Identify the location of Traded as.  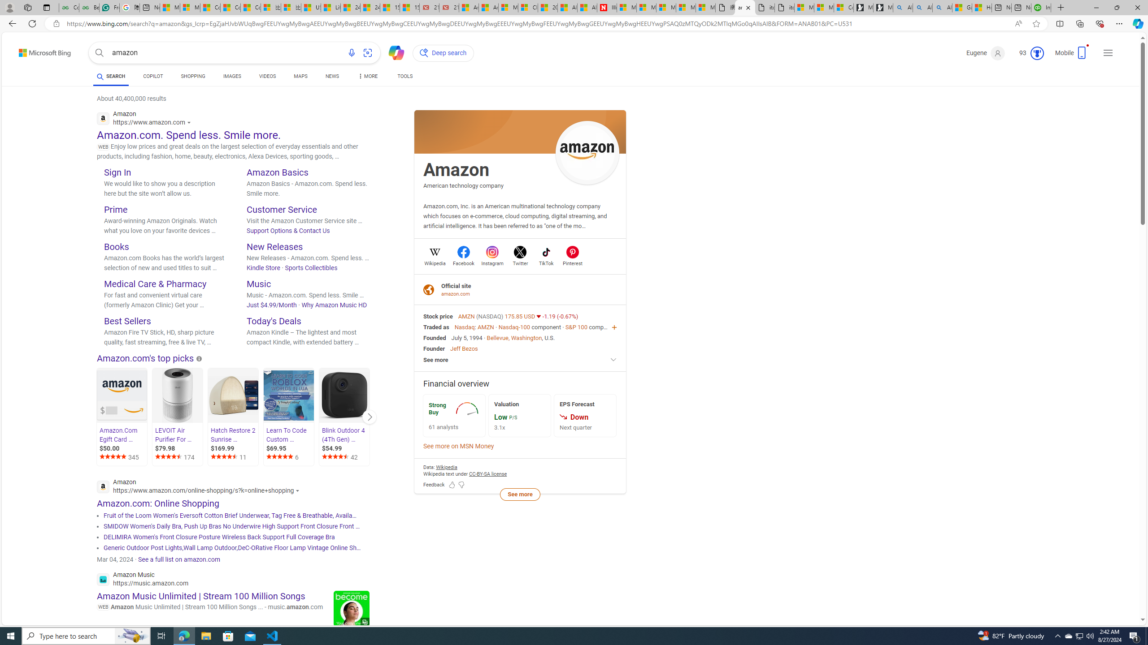
(436, 327).